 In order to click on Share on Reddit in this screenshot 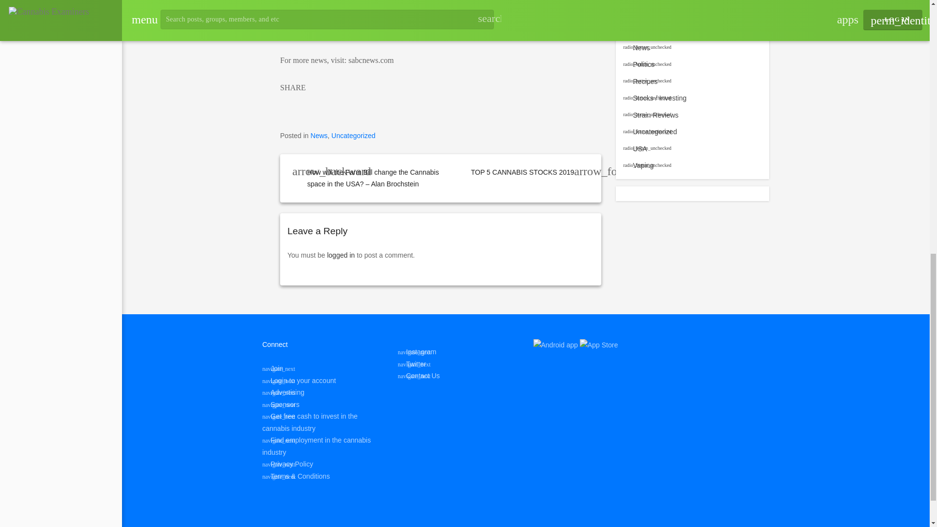, I will do `click(371, 105)`.